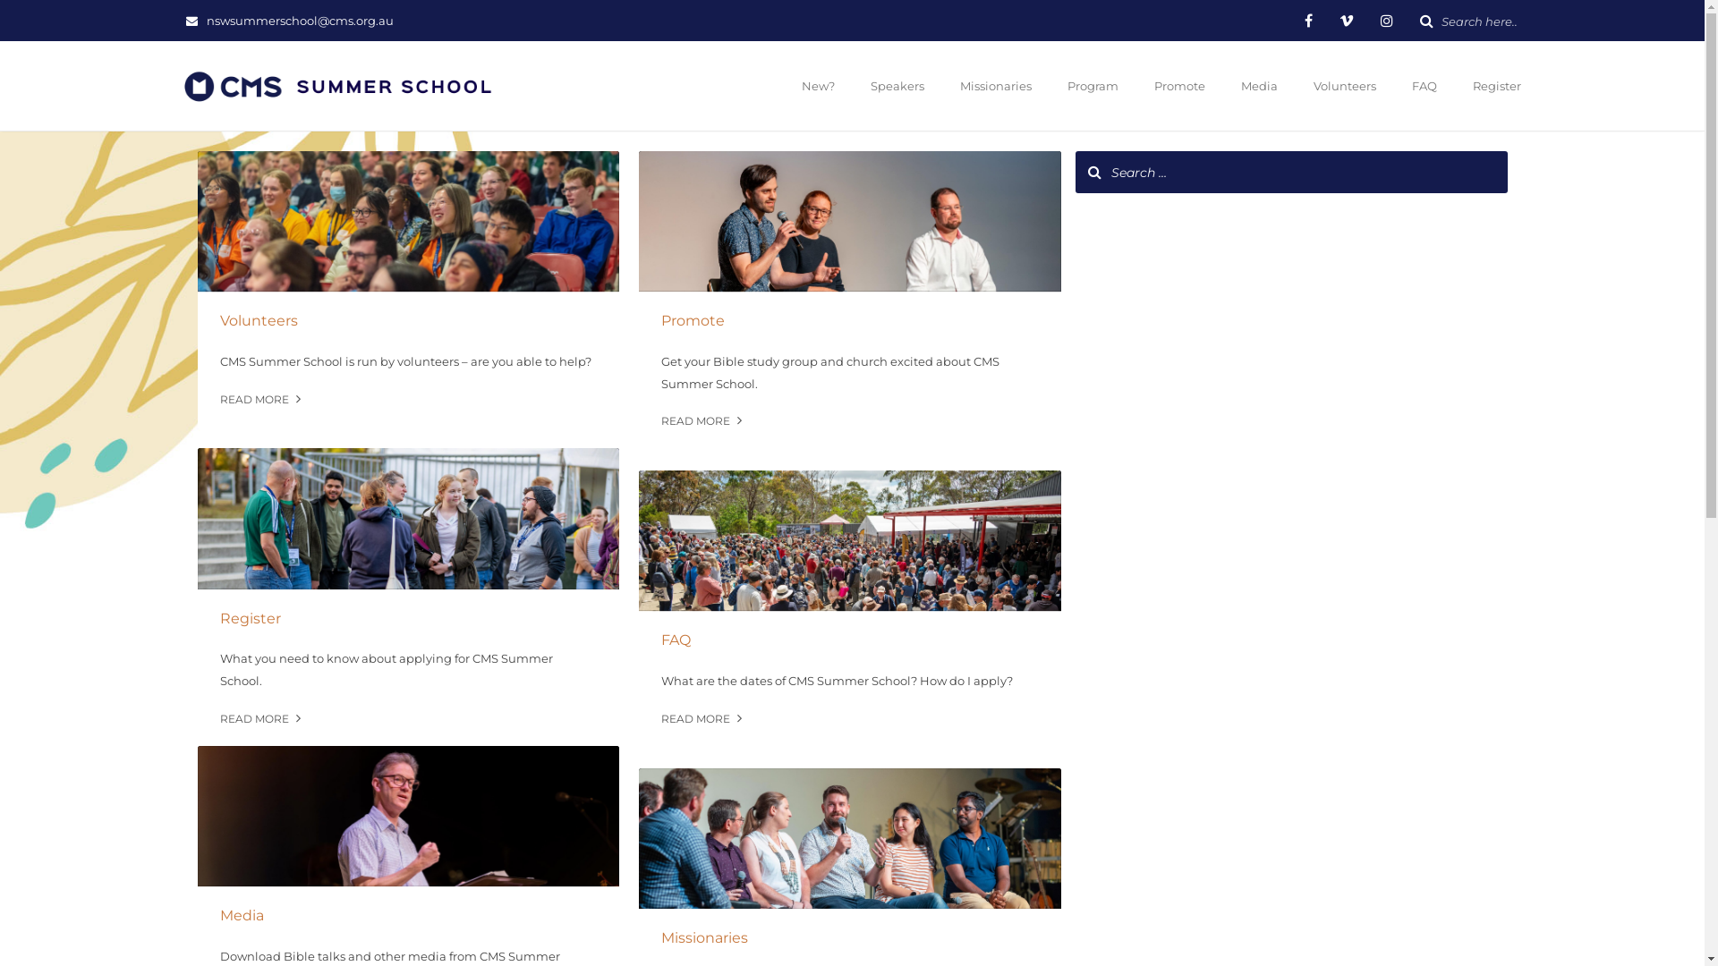 The image size is (1718, 966). Describe the element at coordinates (703, 420) in the screenshot. I see `READ MORE` at that location.